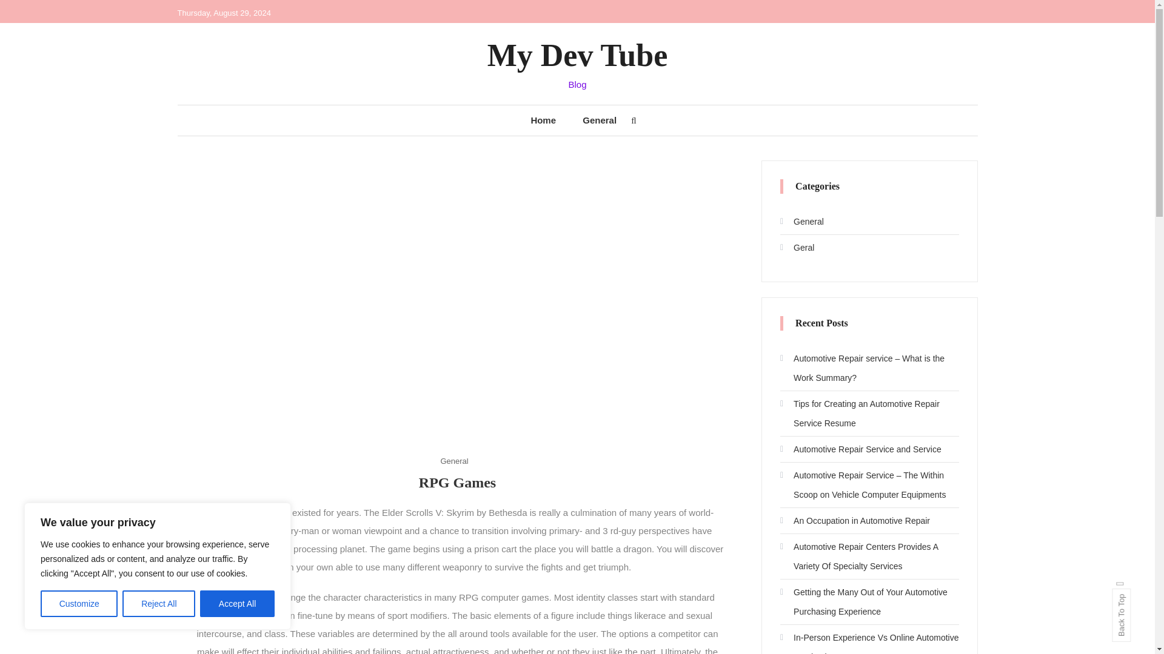 The height and width of the screenshot is (654, 1164). I want to click on Accept All, so click(238, 604).